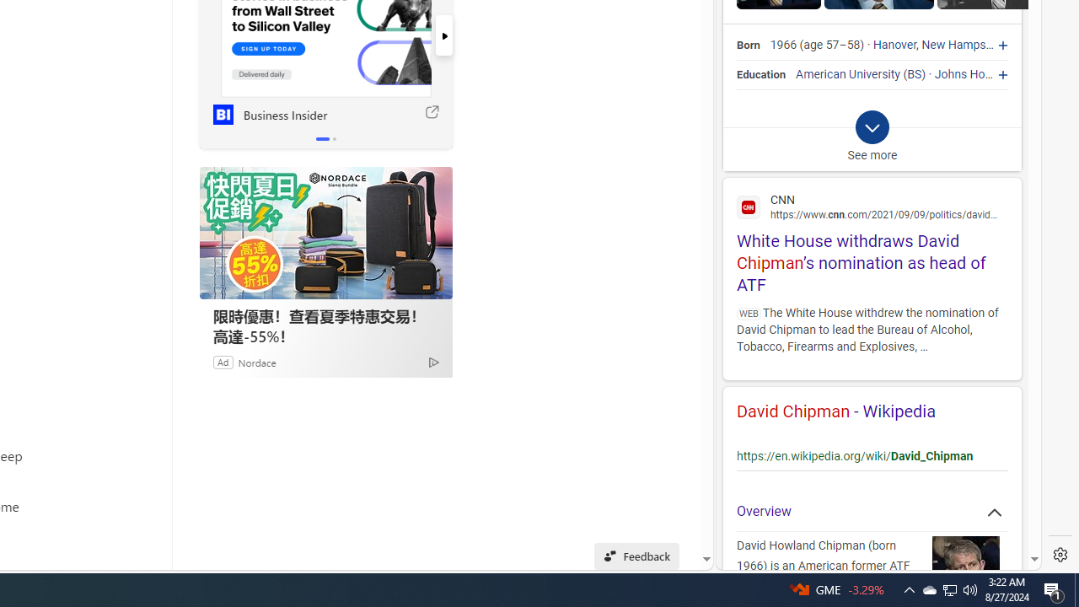 The image size is (1079, 607). I want to click on Born, so click(749, 46).